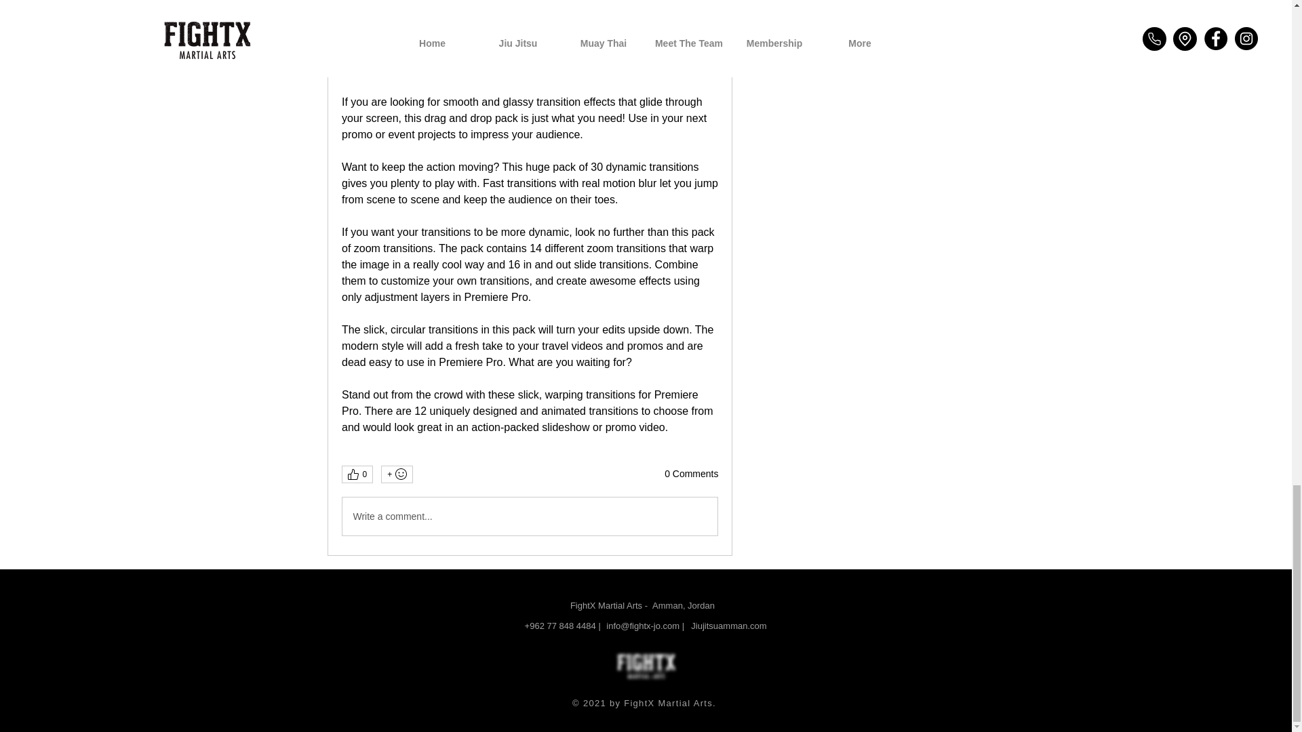 This screenshot has height=732, width=1302. Describe the element at coordinates (529, 516) in the screenshot. I see `Write a comment...` at that location.